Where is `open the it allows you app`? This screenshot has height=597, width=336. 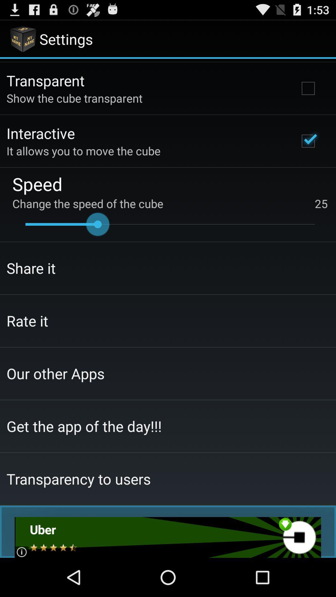 open the it allows you app is located at coordinates (83, 151).